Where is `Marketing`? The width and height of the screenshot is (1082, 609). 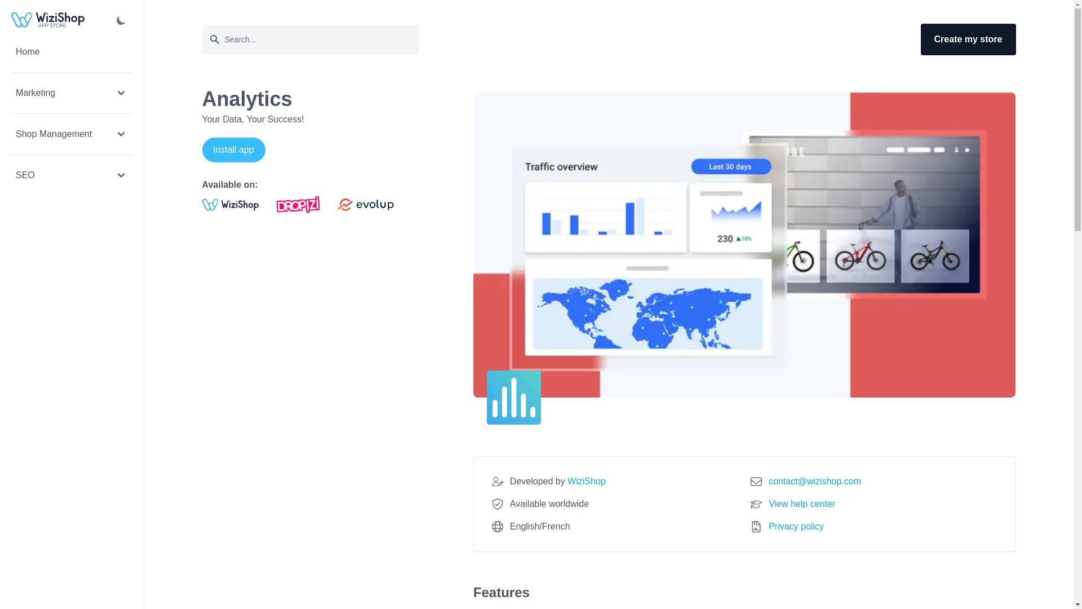
Marketing is located at coordinates (71, 92).